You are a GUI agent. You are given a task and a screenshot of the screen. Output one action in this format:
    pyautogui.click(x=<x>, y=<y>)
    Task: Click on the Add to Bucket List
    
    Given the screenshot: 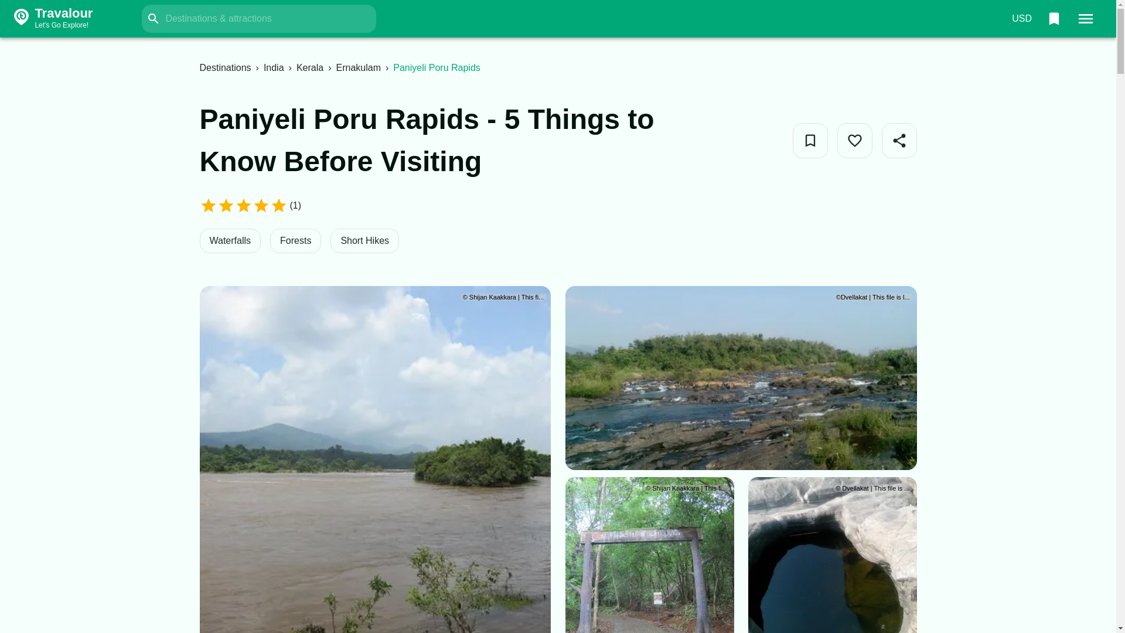 What is the action you would take?
    pyautogui.click(x=809, y=141)
    